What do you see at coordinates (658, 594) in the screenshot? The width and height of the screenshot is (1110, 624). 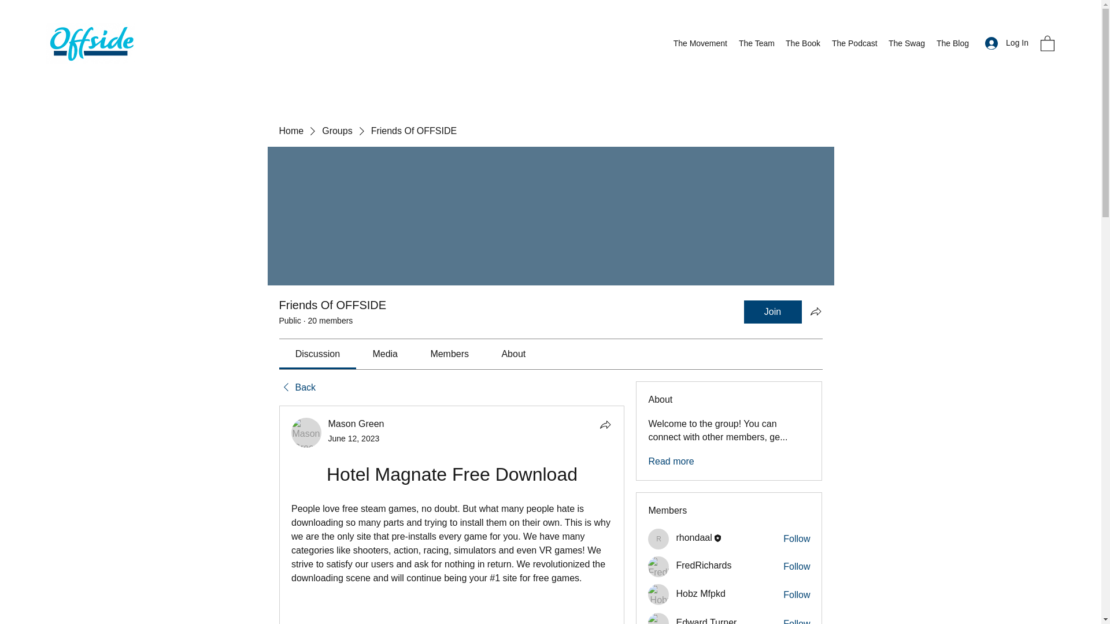 I see `Hobz Mfpkd` at bounding box center [658, 594].